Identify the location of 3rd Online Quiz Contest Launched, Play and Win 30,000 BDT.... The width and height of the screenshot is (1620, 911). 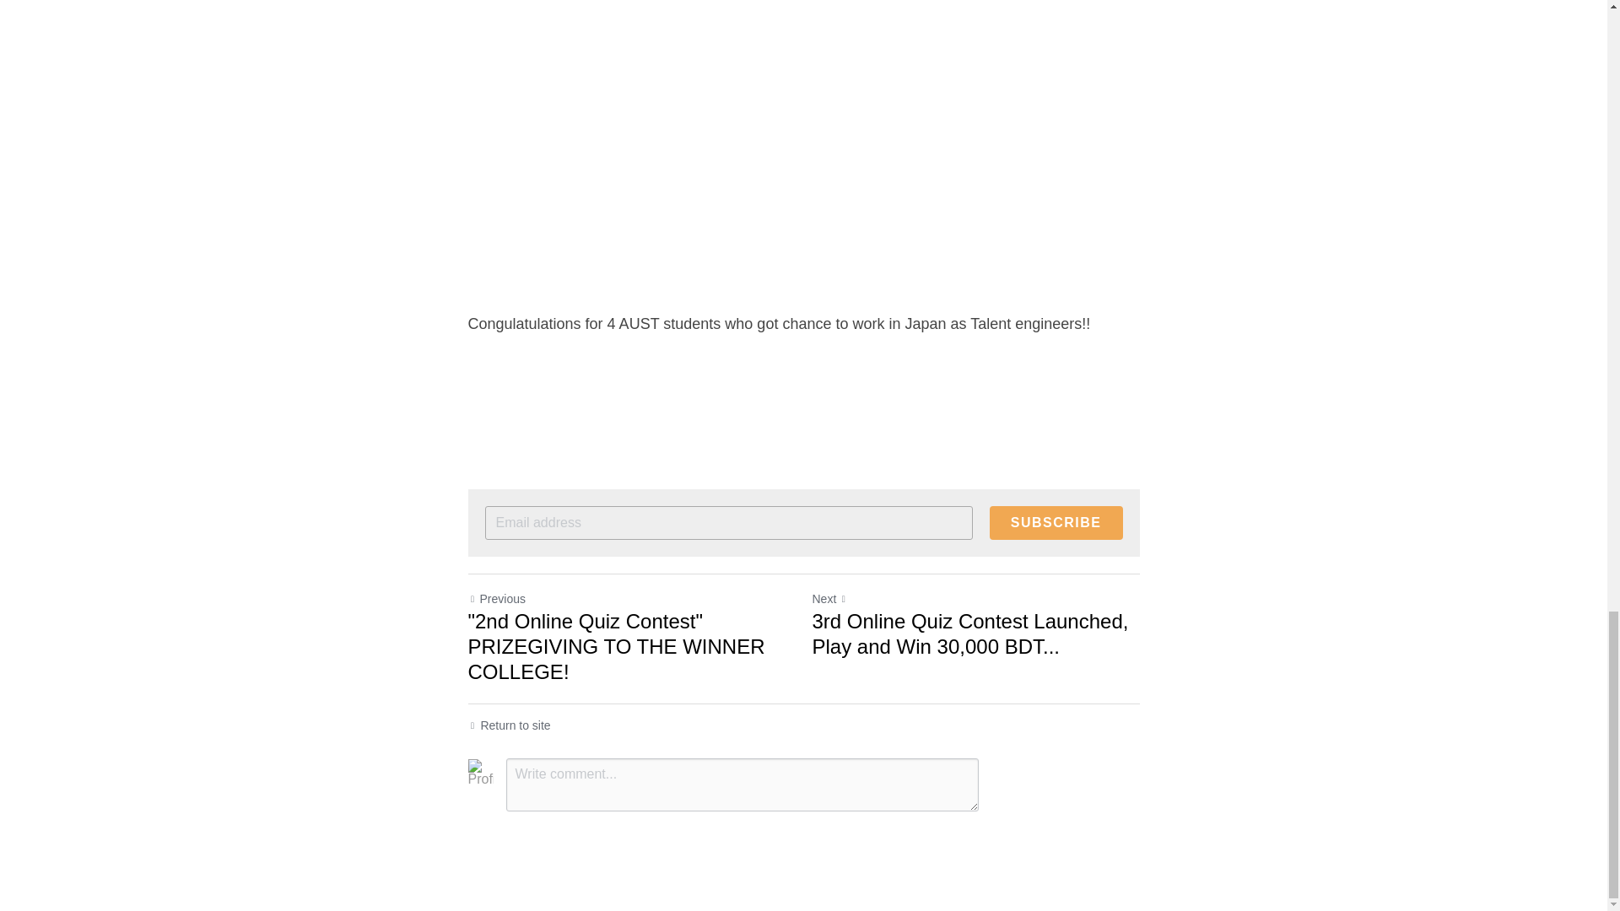
(975, 634).